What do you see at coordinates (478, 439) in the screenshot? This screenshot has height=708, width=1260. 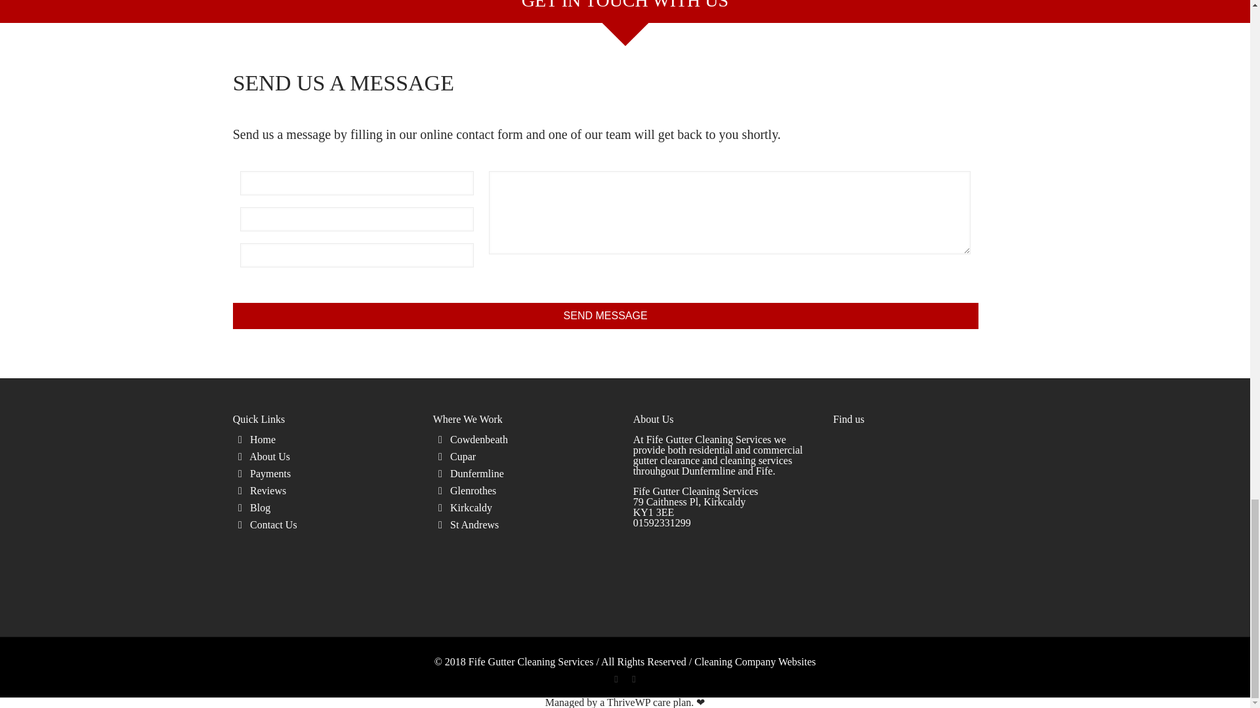 I see `Cowdenbeath` at bounding box center [478, 439].